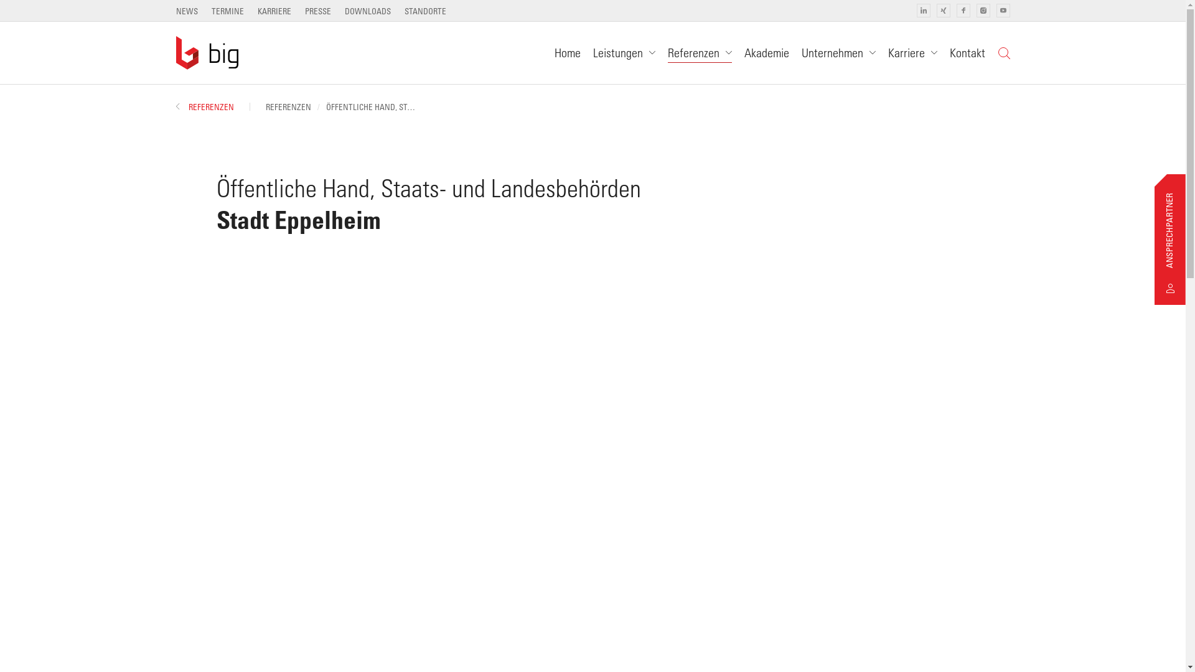 This screenshot has width=1195, height=672. What do you see at coordinates (983, 11) in the screenshot?
I see `Instagram` at bounding box center [983, 11].